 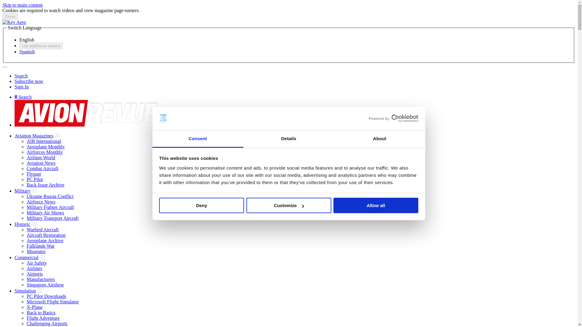 What do you see at coordinates (198, 139) in the screenshot?
I see `Consent` at bounding box center [198, 139].